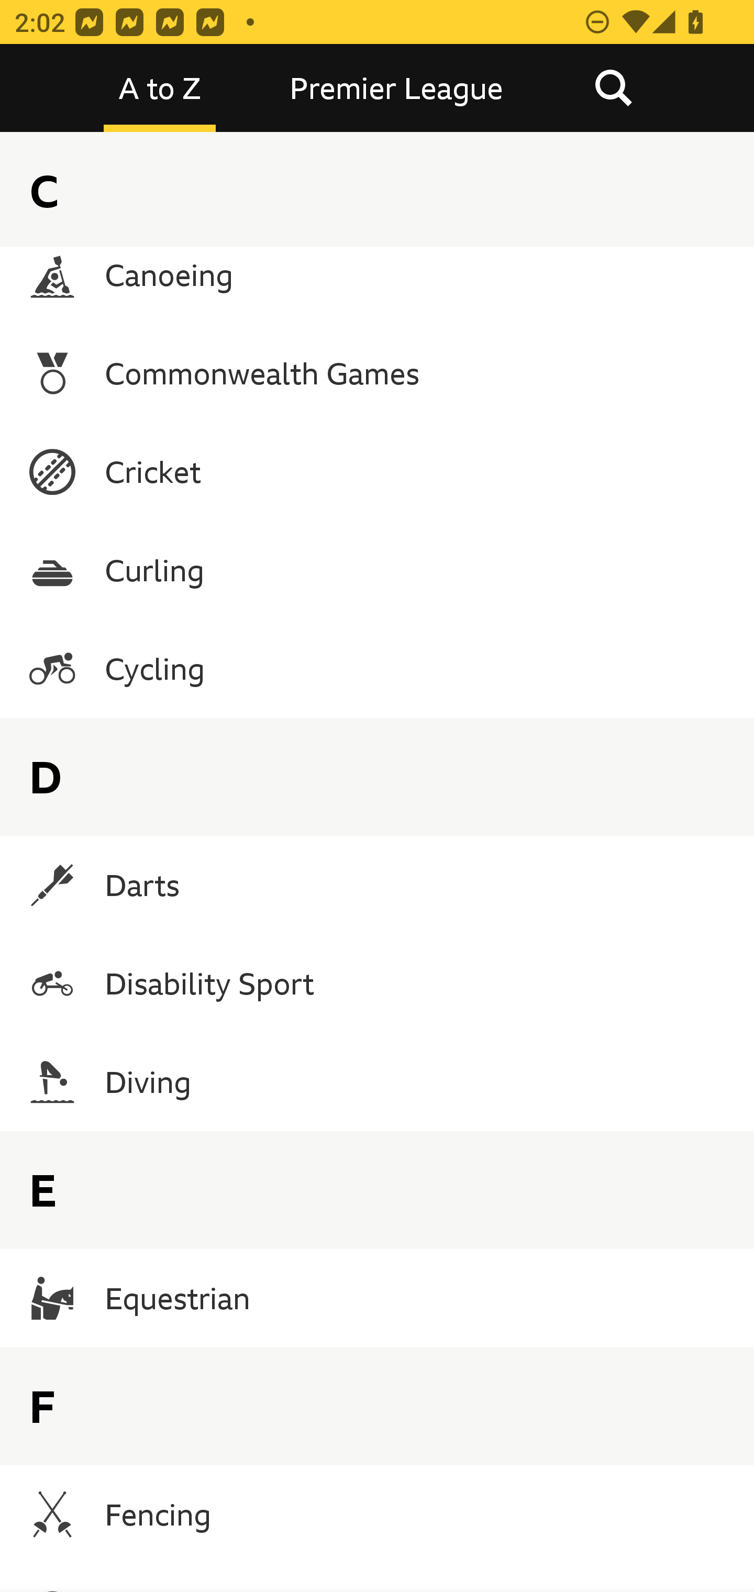 The image size is (754, 1592). What do you see at coordinates (377, 668) in the screenshot?
I see `Cycling` at bounding box center [377, 668].